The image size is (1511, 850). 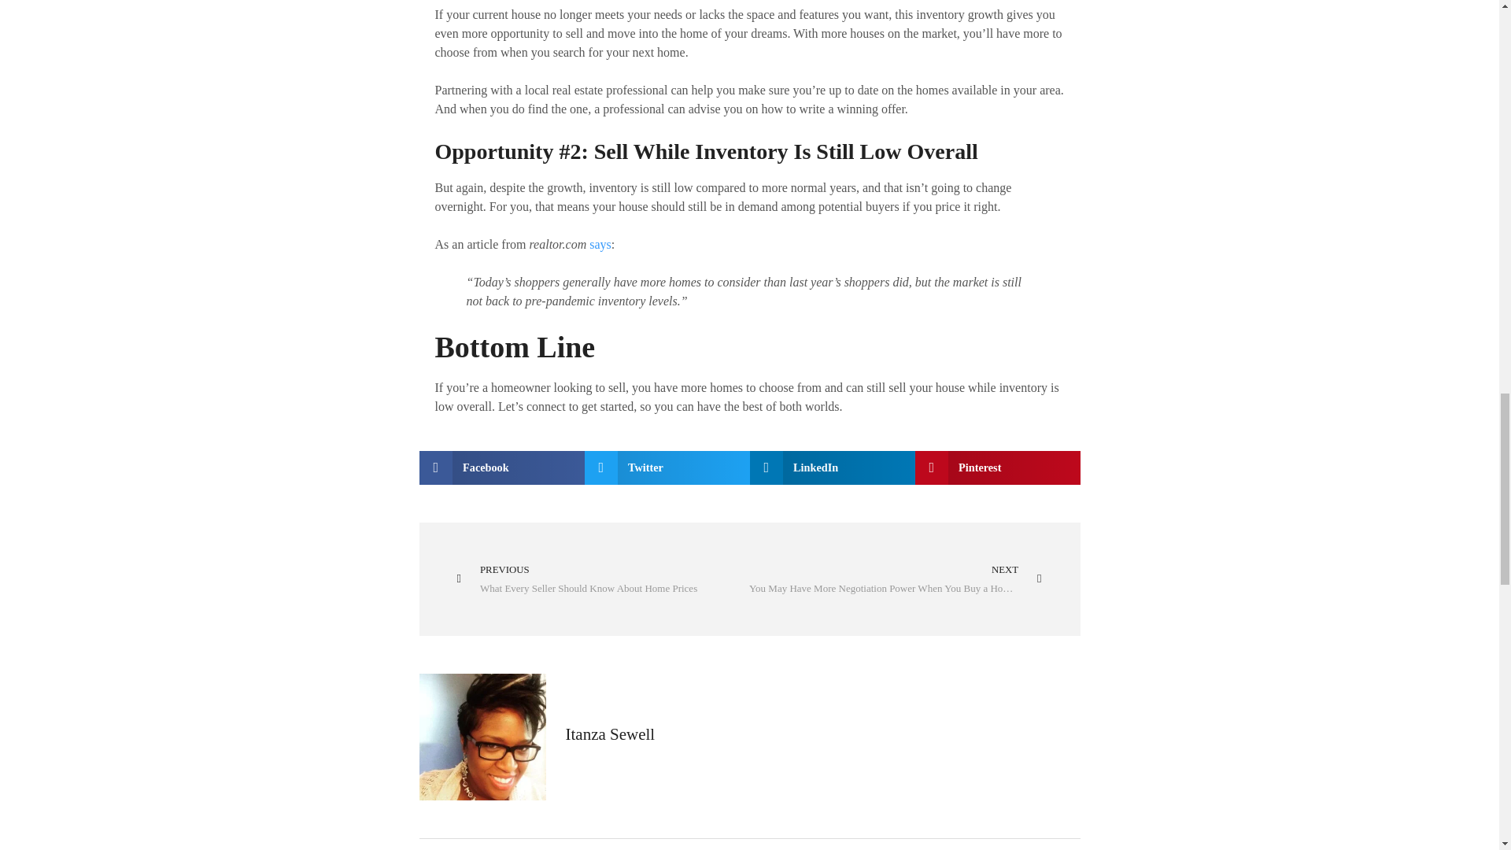 I want to click on Itanza Sewell, so click(x=749, y=743).